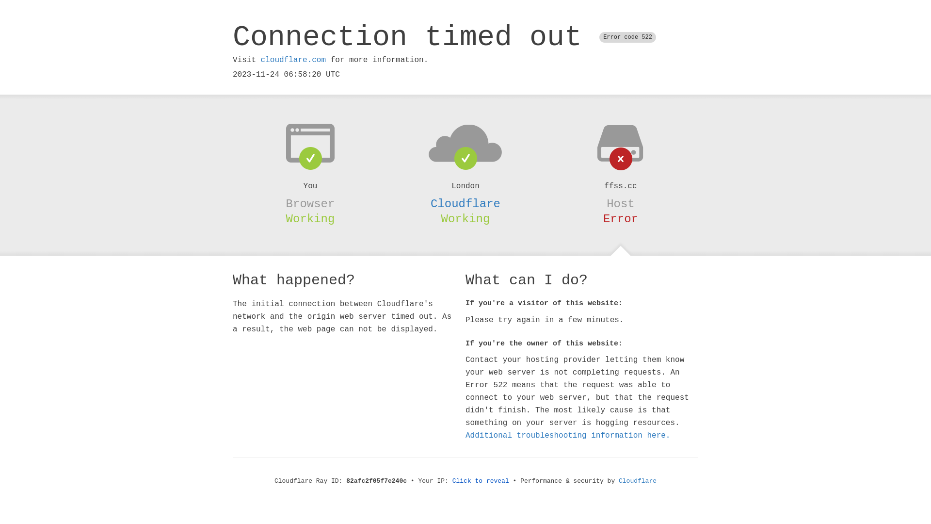  Describe the element at coordinates (293, 60) in the screenshot. I see `cloudflare.com` at that location.